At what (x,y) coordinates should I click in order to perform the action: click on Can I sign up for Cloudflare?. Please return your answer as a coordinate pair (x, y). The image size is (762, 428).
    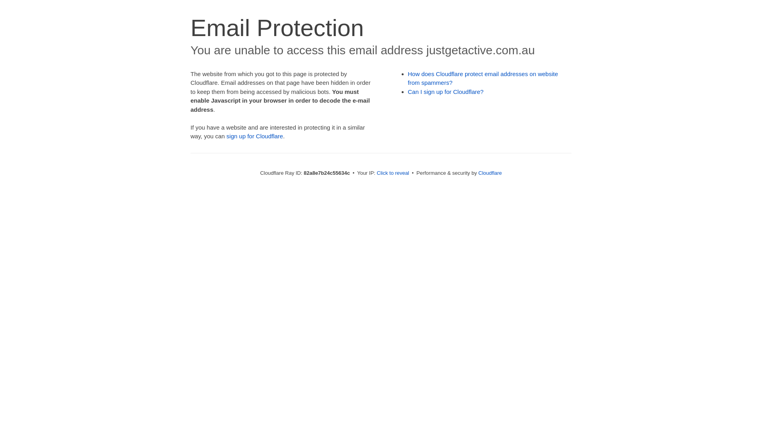
    Looking at the image, I should click on (446, 92).